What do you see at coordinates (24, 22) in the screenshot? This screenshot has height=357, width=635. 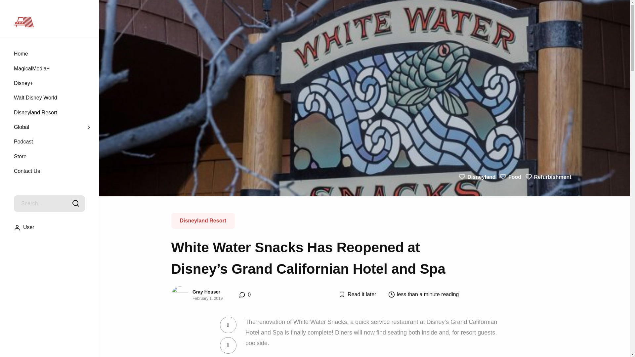 I see `cropped-Icon.png - Monorail News` at bounding box center [24, 22].